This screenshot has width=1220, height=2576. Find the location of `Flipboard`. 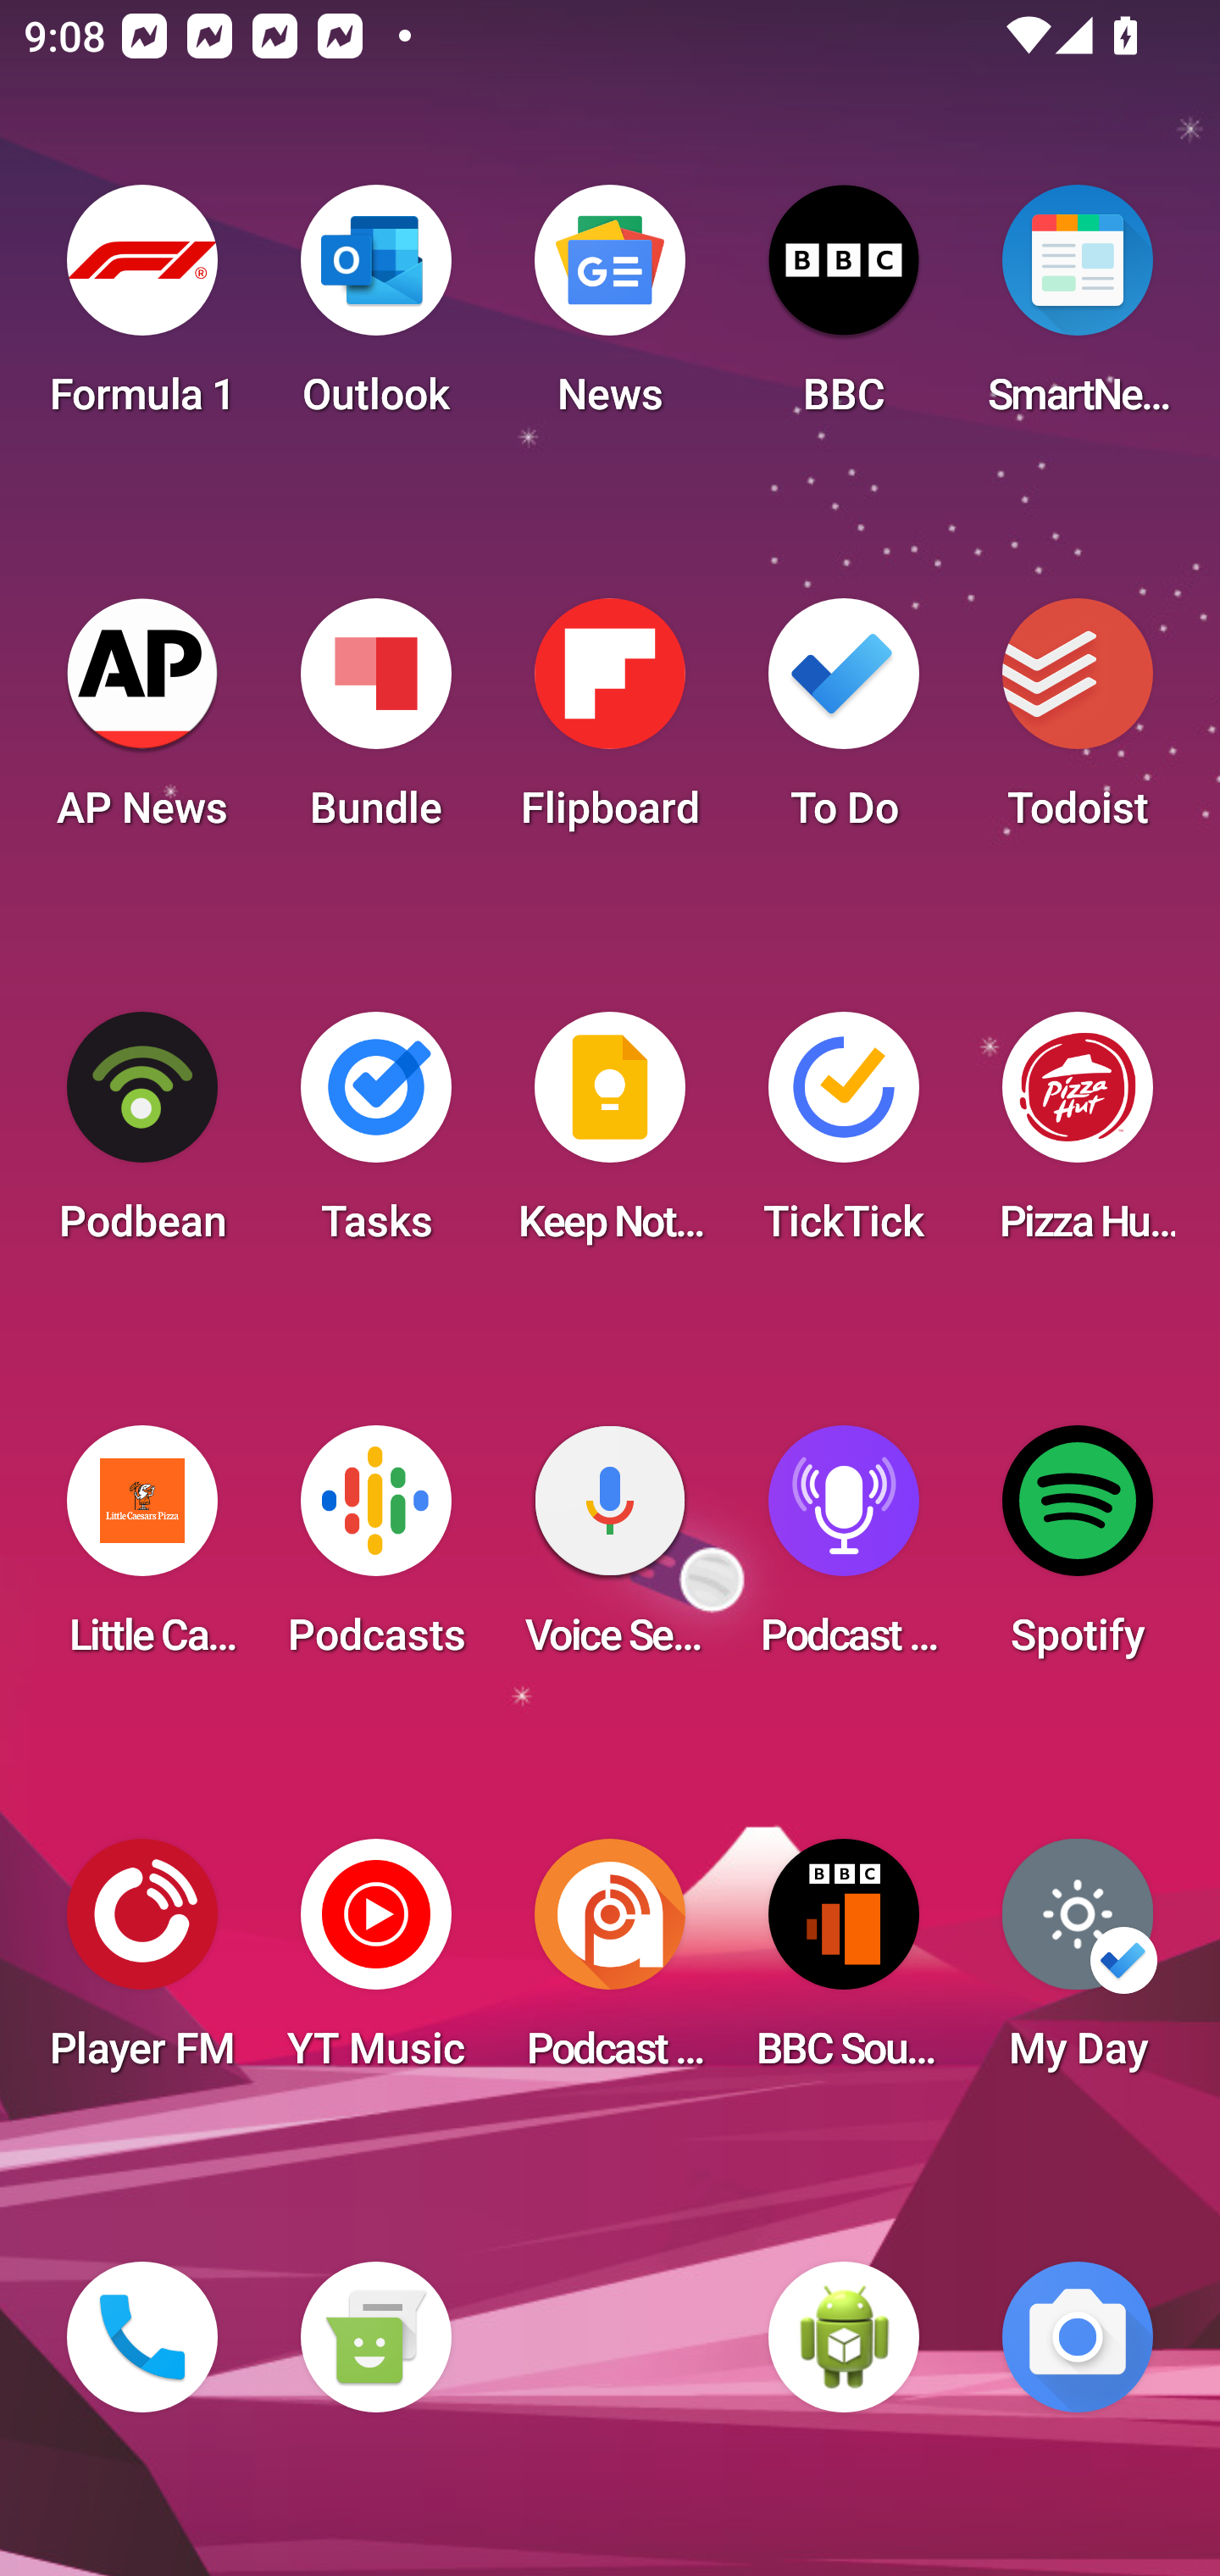

Flipboard is located at coordinates (610, 724).